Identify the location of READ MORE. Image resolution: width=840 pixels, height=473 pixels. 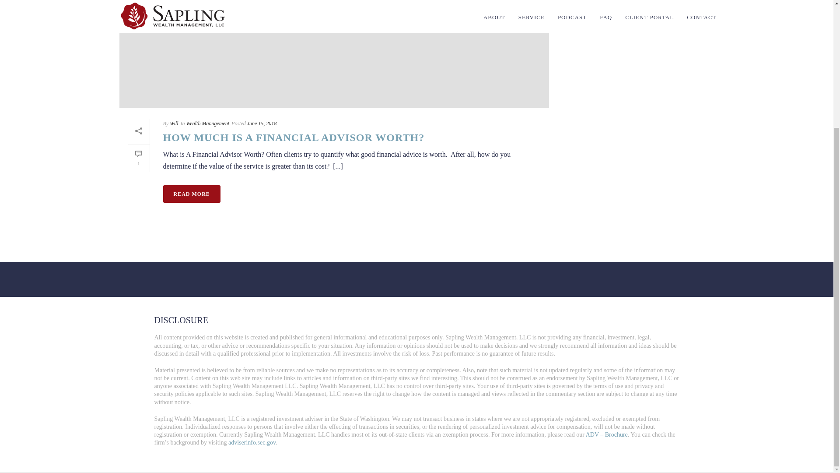
(192, 194).